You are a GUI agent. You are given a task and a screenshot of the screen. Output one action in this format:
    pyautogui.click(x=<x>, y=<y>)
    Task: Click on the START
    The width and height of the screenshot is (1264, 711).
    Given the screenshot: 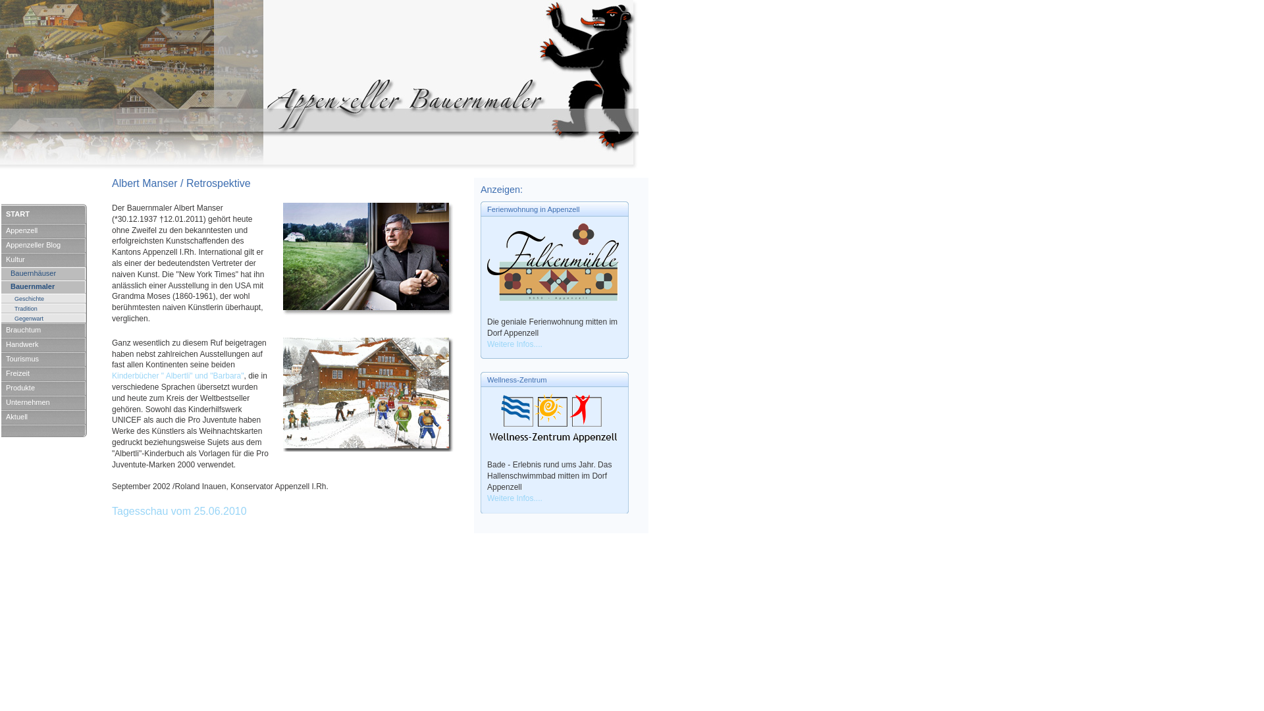 What is the action you would take?
    pyautogui.click(x=44, y=213)
    